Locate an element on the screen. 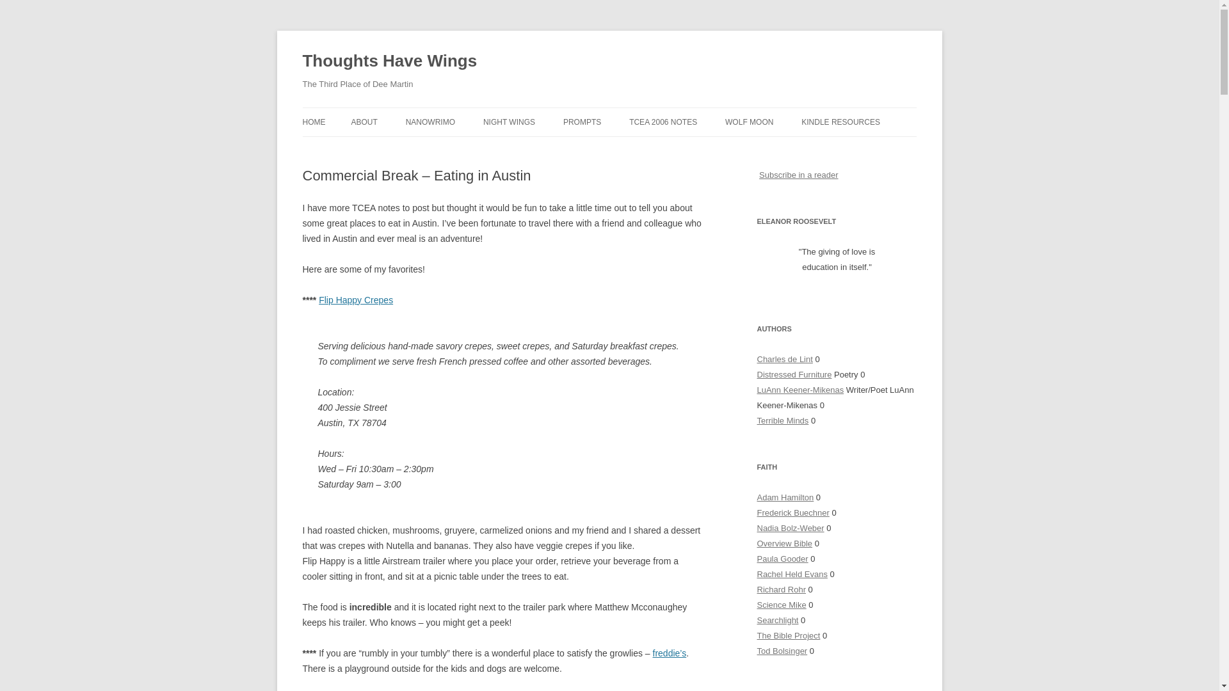 This screenshot has width=1229, height=691. Distressed Furniture is located at coordinates (794, 374).